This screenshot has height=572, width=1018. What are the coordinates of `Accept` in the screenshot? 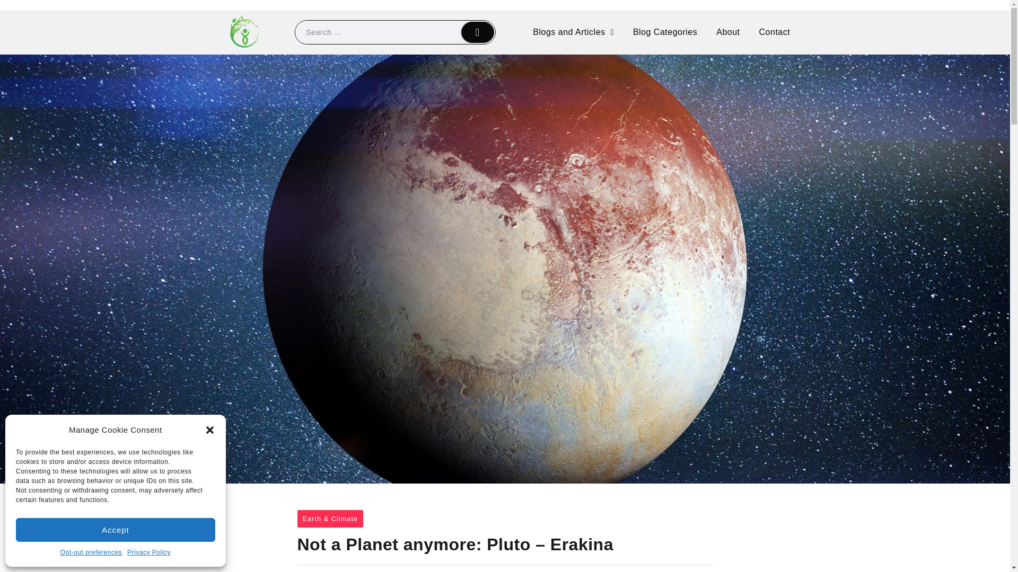 It's located at (116, 530).